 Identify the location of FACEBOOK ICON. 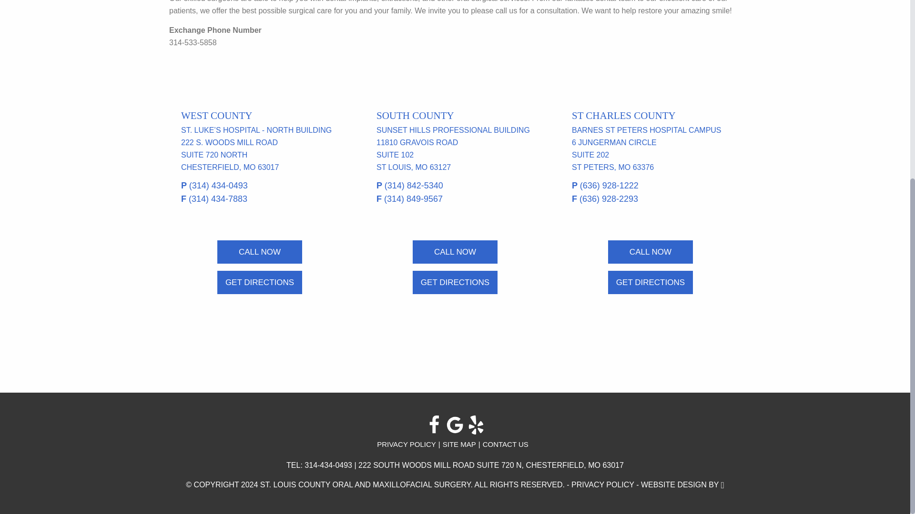
(434, 425).